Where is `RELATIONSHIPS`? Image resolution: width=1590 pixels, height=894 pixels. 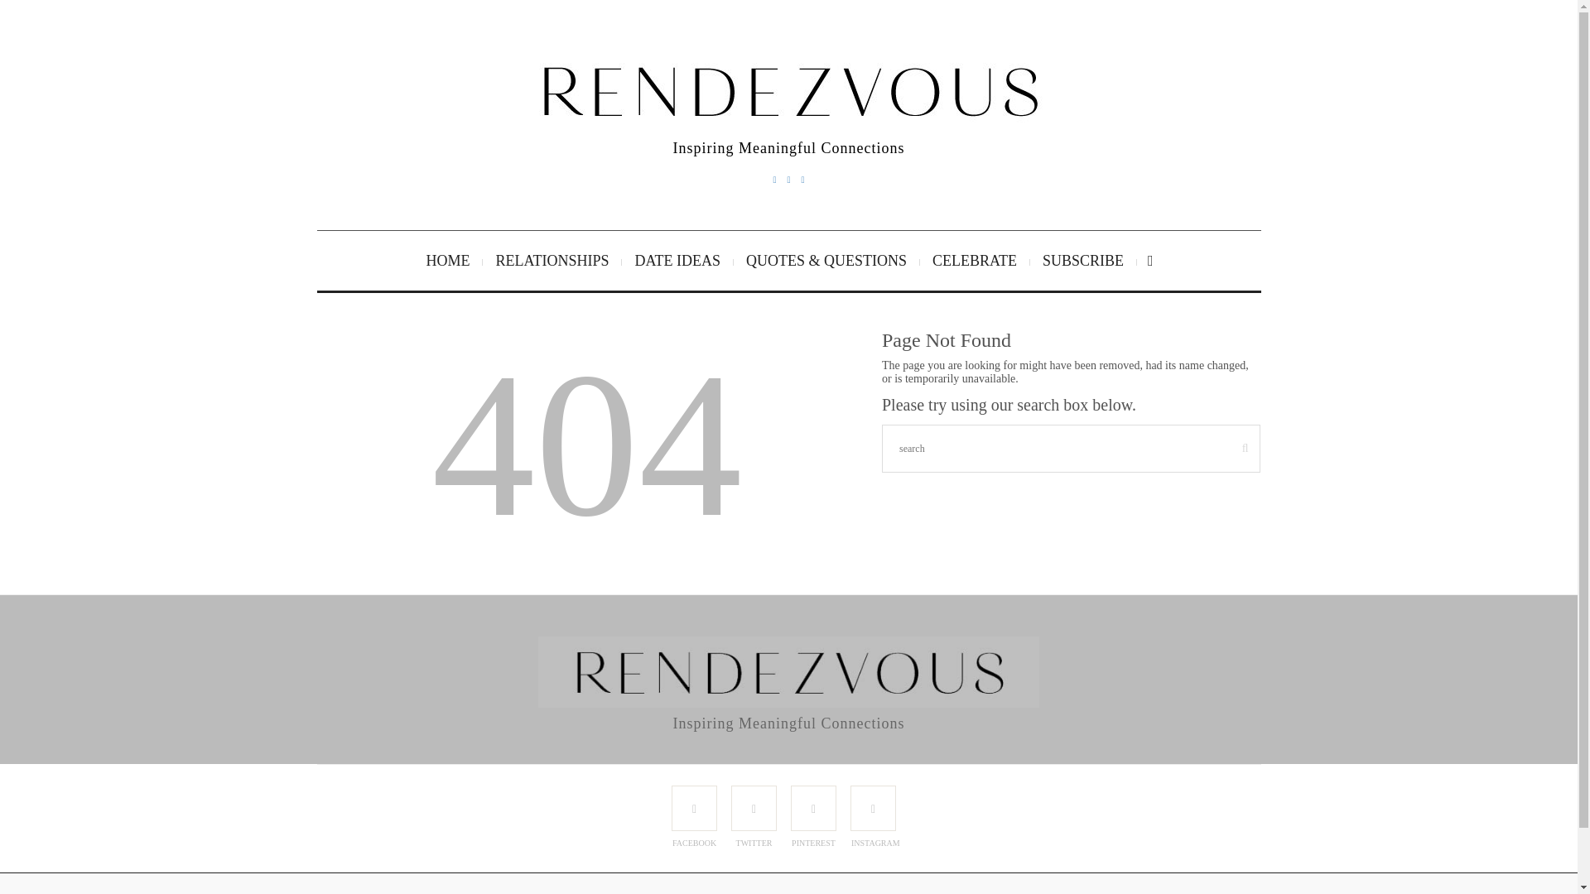
RELATIONSHIPS is located at coordinates (552, 260).